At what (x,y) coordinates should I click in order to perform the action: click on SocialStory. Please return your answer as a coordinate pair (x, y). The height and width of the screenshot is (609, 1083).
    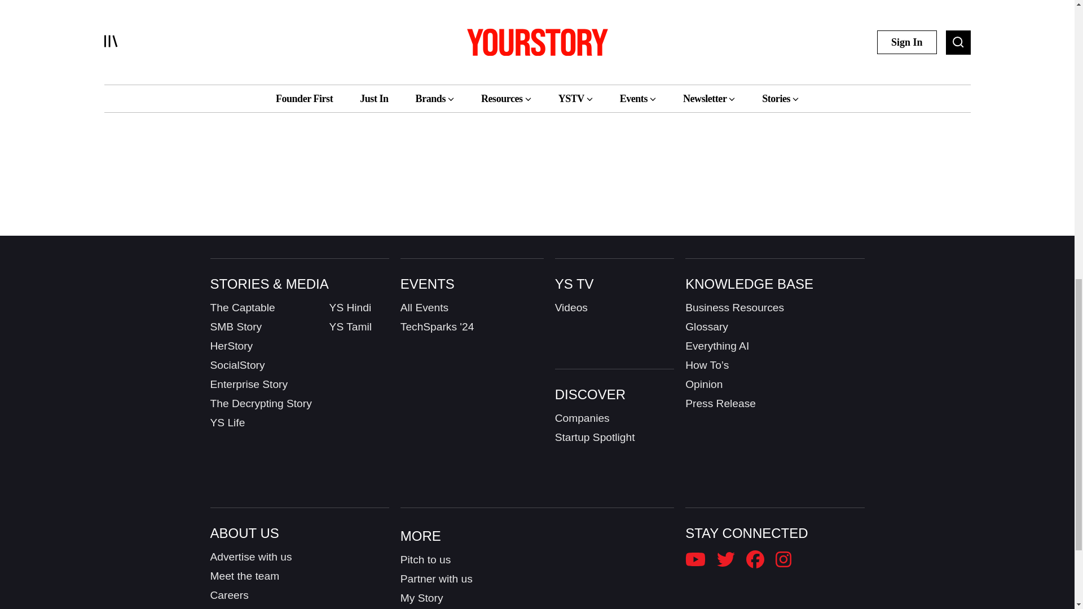
    Looking at the image, I should click on (237, 365).